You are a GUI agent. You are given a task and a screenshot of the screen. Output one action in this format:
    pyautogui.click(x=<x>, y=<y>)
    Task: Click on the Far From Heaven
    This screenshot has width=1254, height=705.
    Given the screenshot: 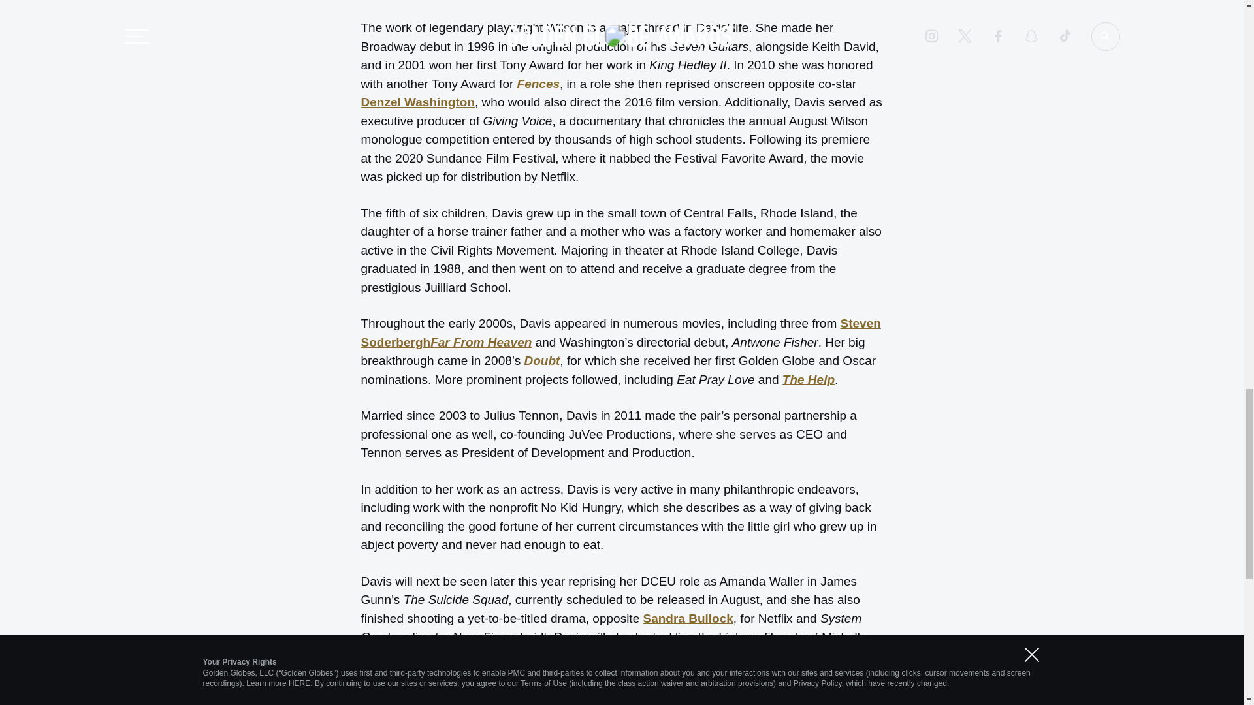 What is the action you would take?
    pyautogui.click(x=481, y=342)
    